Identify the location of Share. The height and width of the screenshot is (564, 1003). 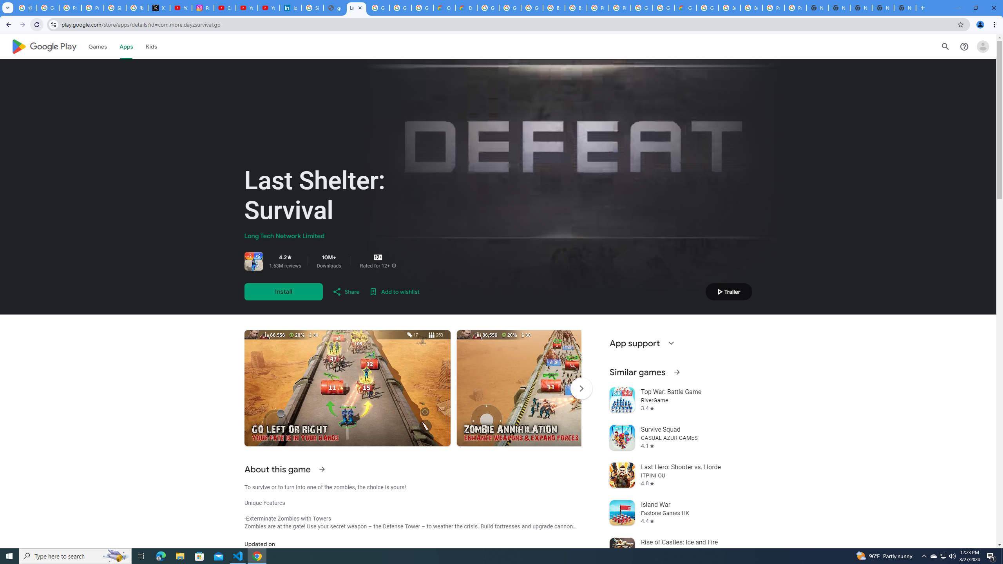
(346, 291).